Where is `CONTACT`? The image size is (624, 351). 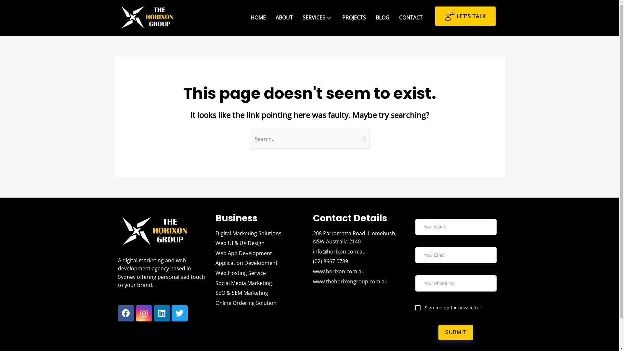 CONTACT is located at coordinates (411, 18).